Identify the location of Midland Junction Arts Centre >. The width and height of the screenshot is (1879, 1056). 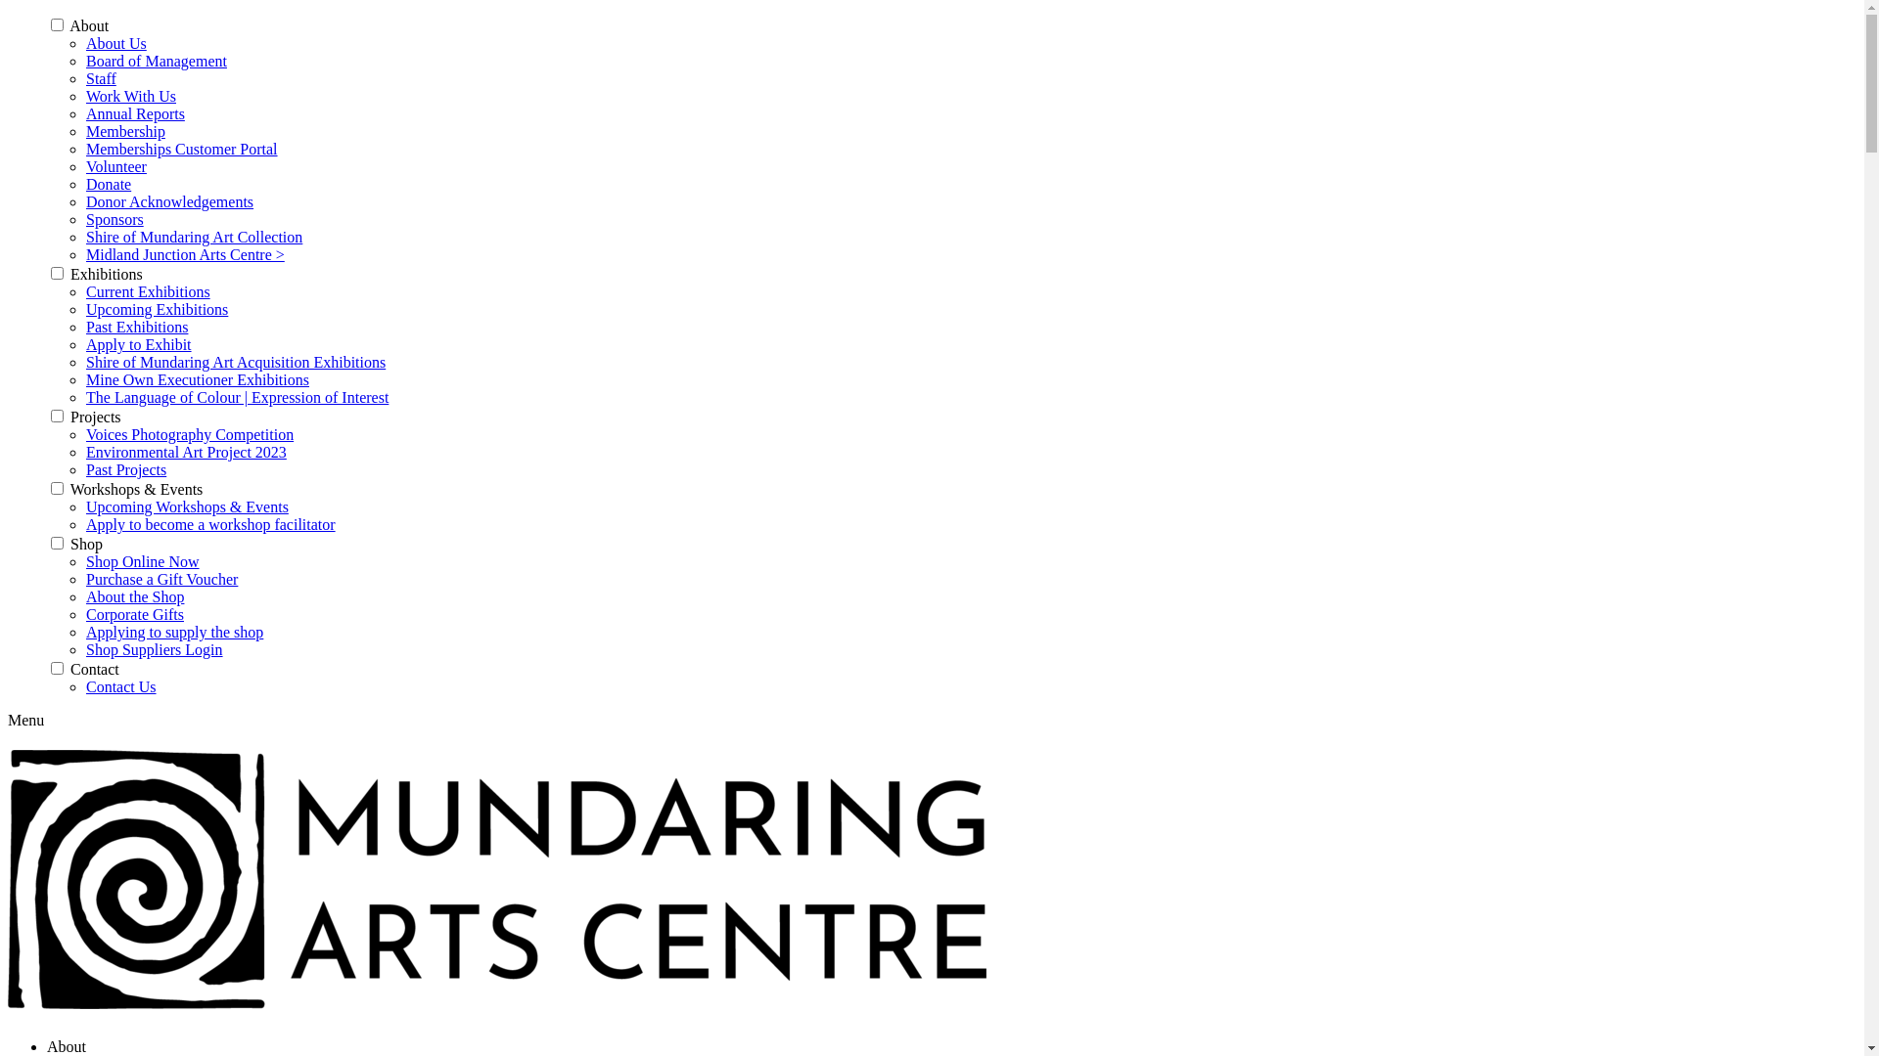
(186, 254).